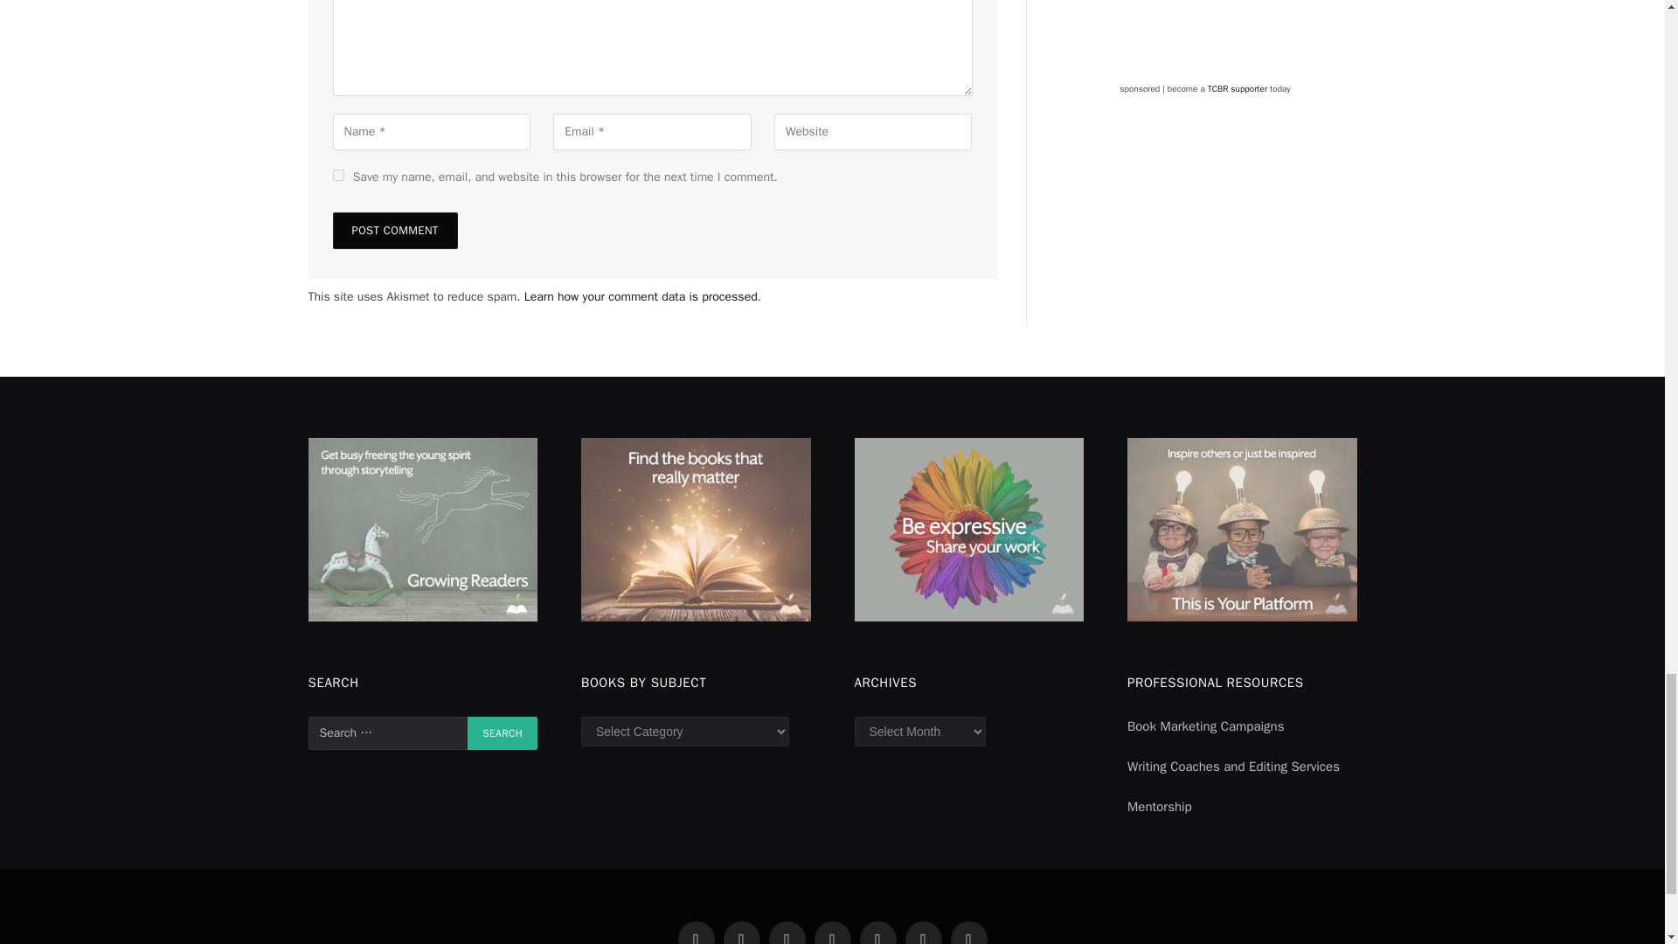 The image size is (1678, 944). I want to click on Post Comment, so click(394, 231).